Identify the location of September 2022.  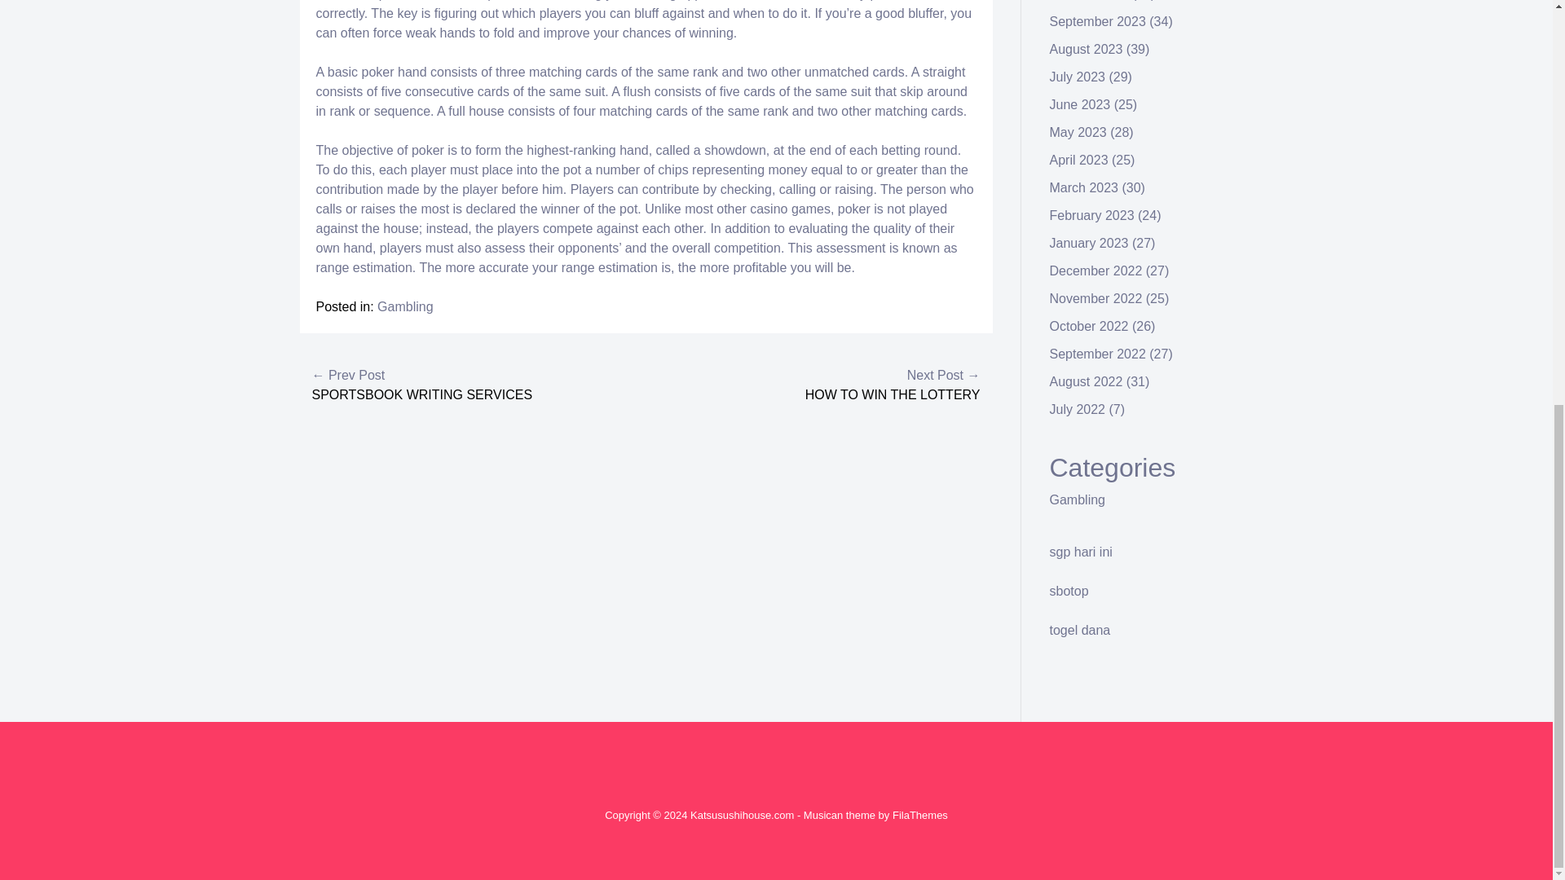
(1097, 354).